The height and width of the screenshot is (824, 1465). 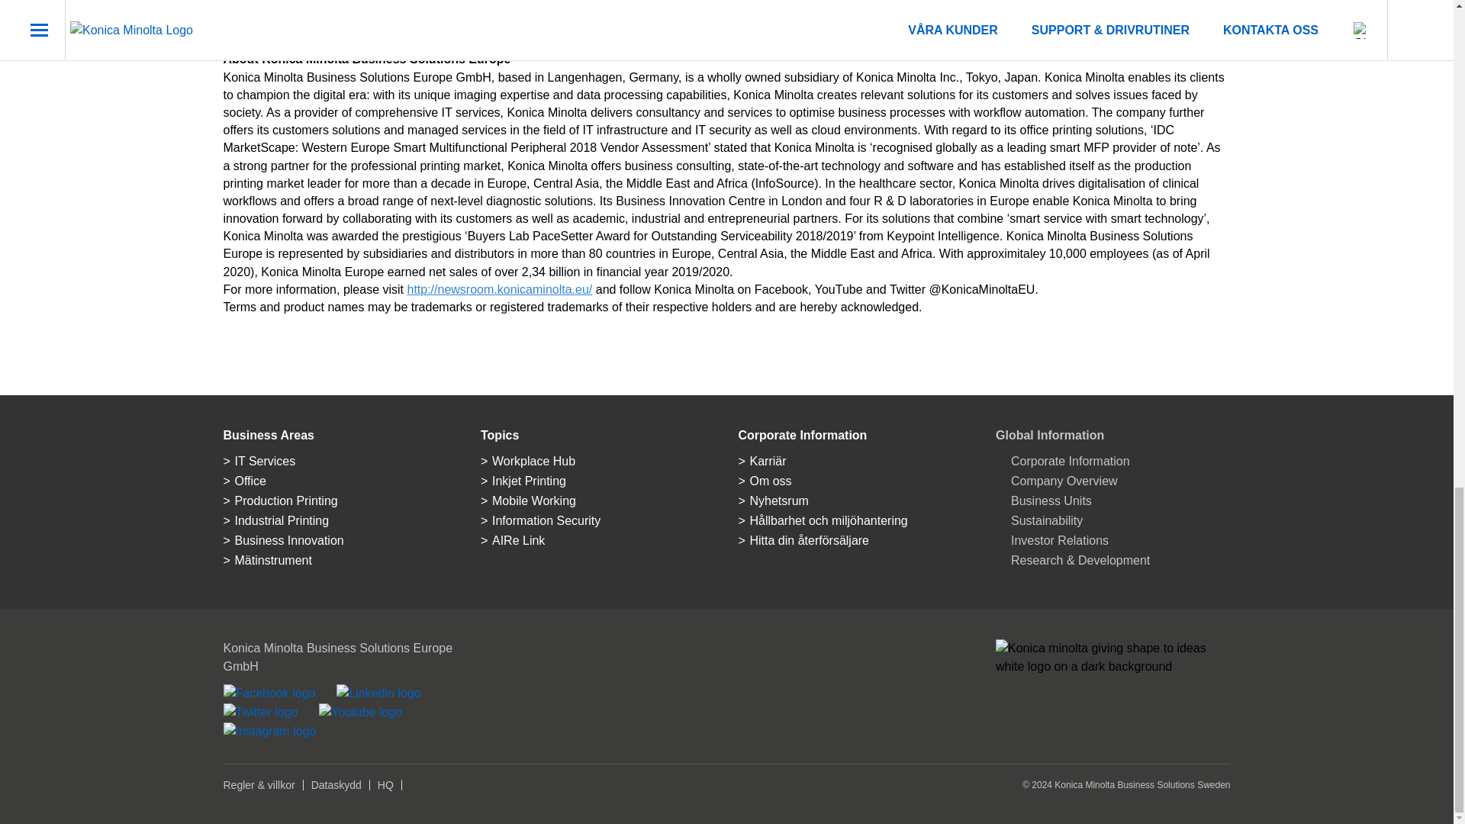 I want to click on Production Printing, so click(x=340, y=501).